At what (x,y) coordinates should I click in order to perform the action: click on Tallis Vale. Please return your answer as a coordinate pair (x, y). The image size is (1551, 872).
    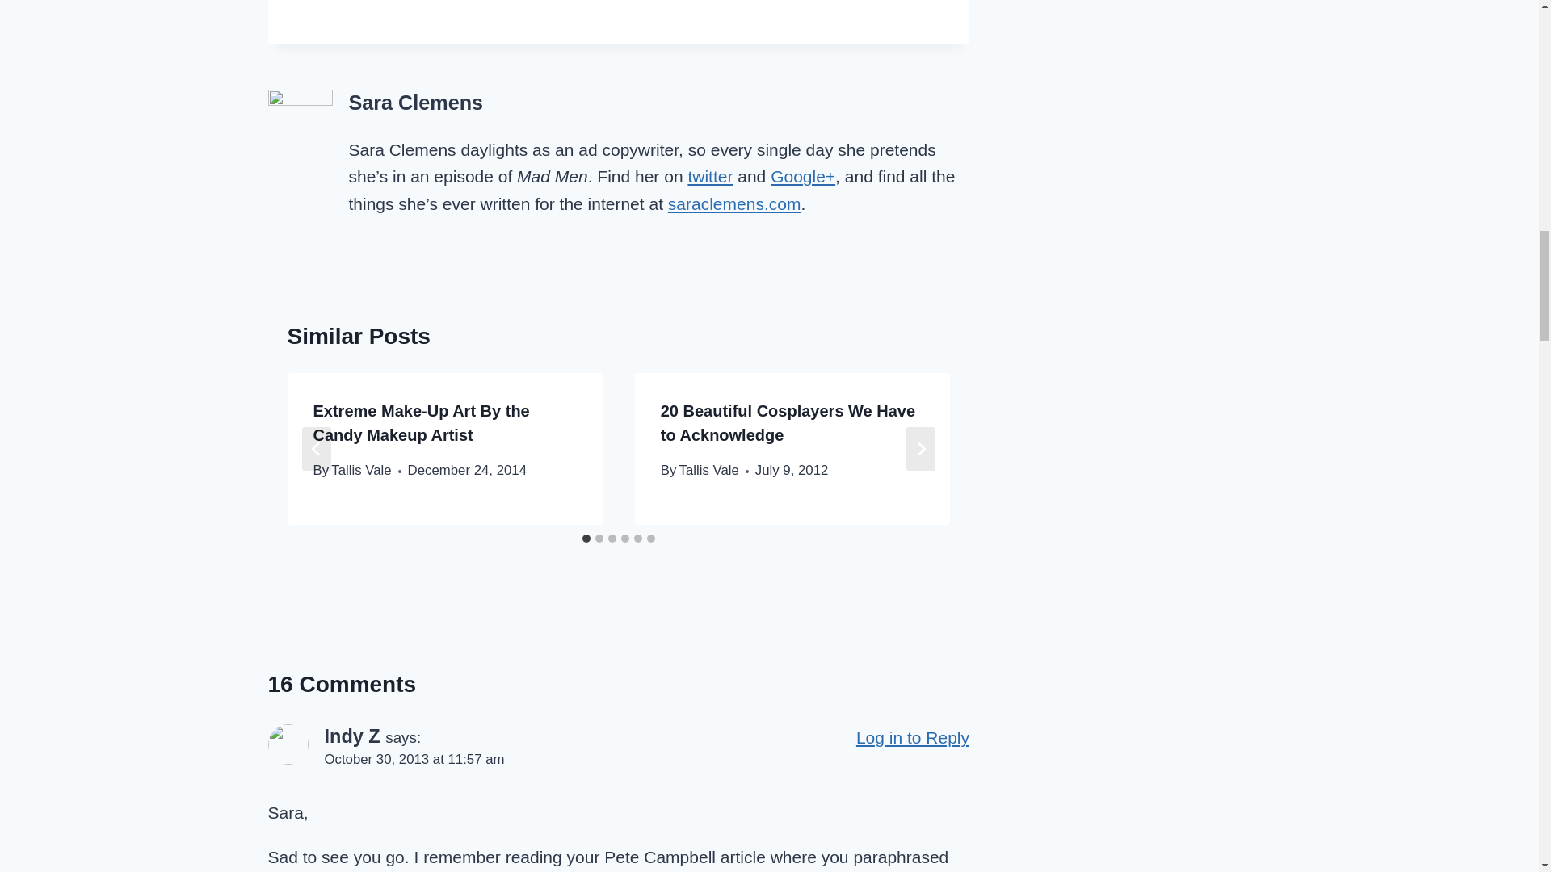
    Looking at the image, I should click on (709, 470).